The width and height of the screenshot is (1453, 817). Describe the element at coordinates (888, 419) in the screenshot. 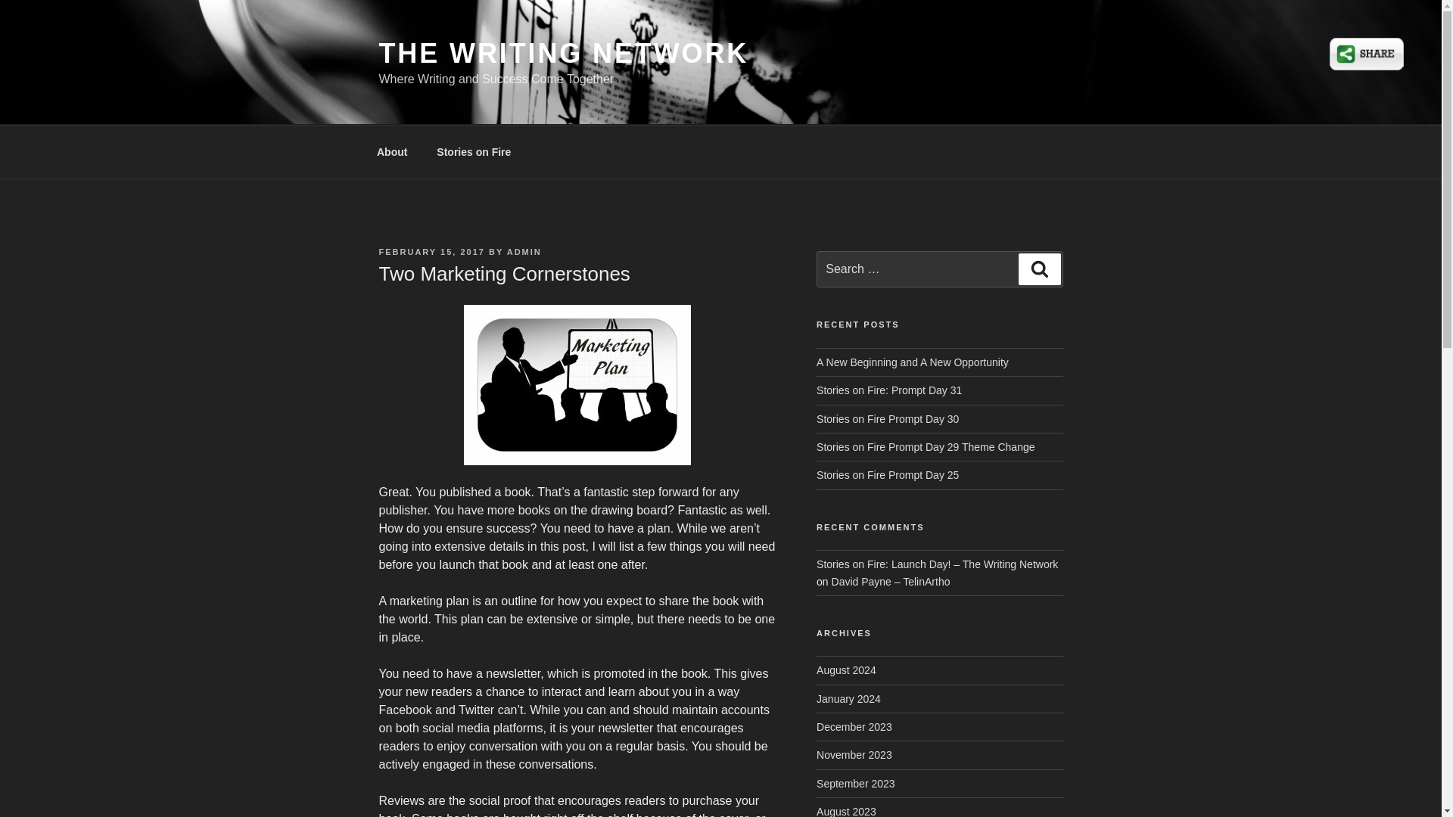

I see `Stories on Fire Prompt Day 30` at that location.